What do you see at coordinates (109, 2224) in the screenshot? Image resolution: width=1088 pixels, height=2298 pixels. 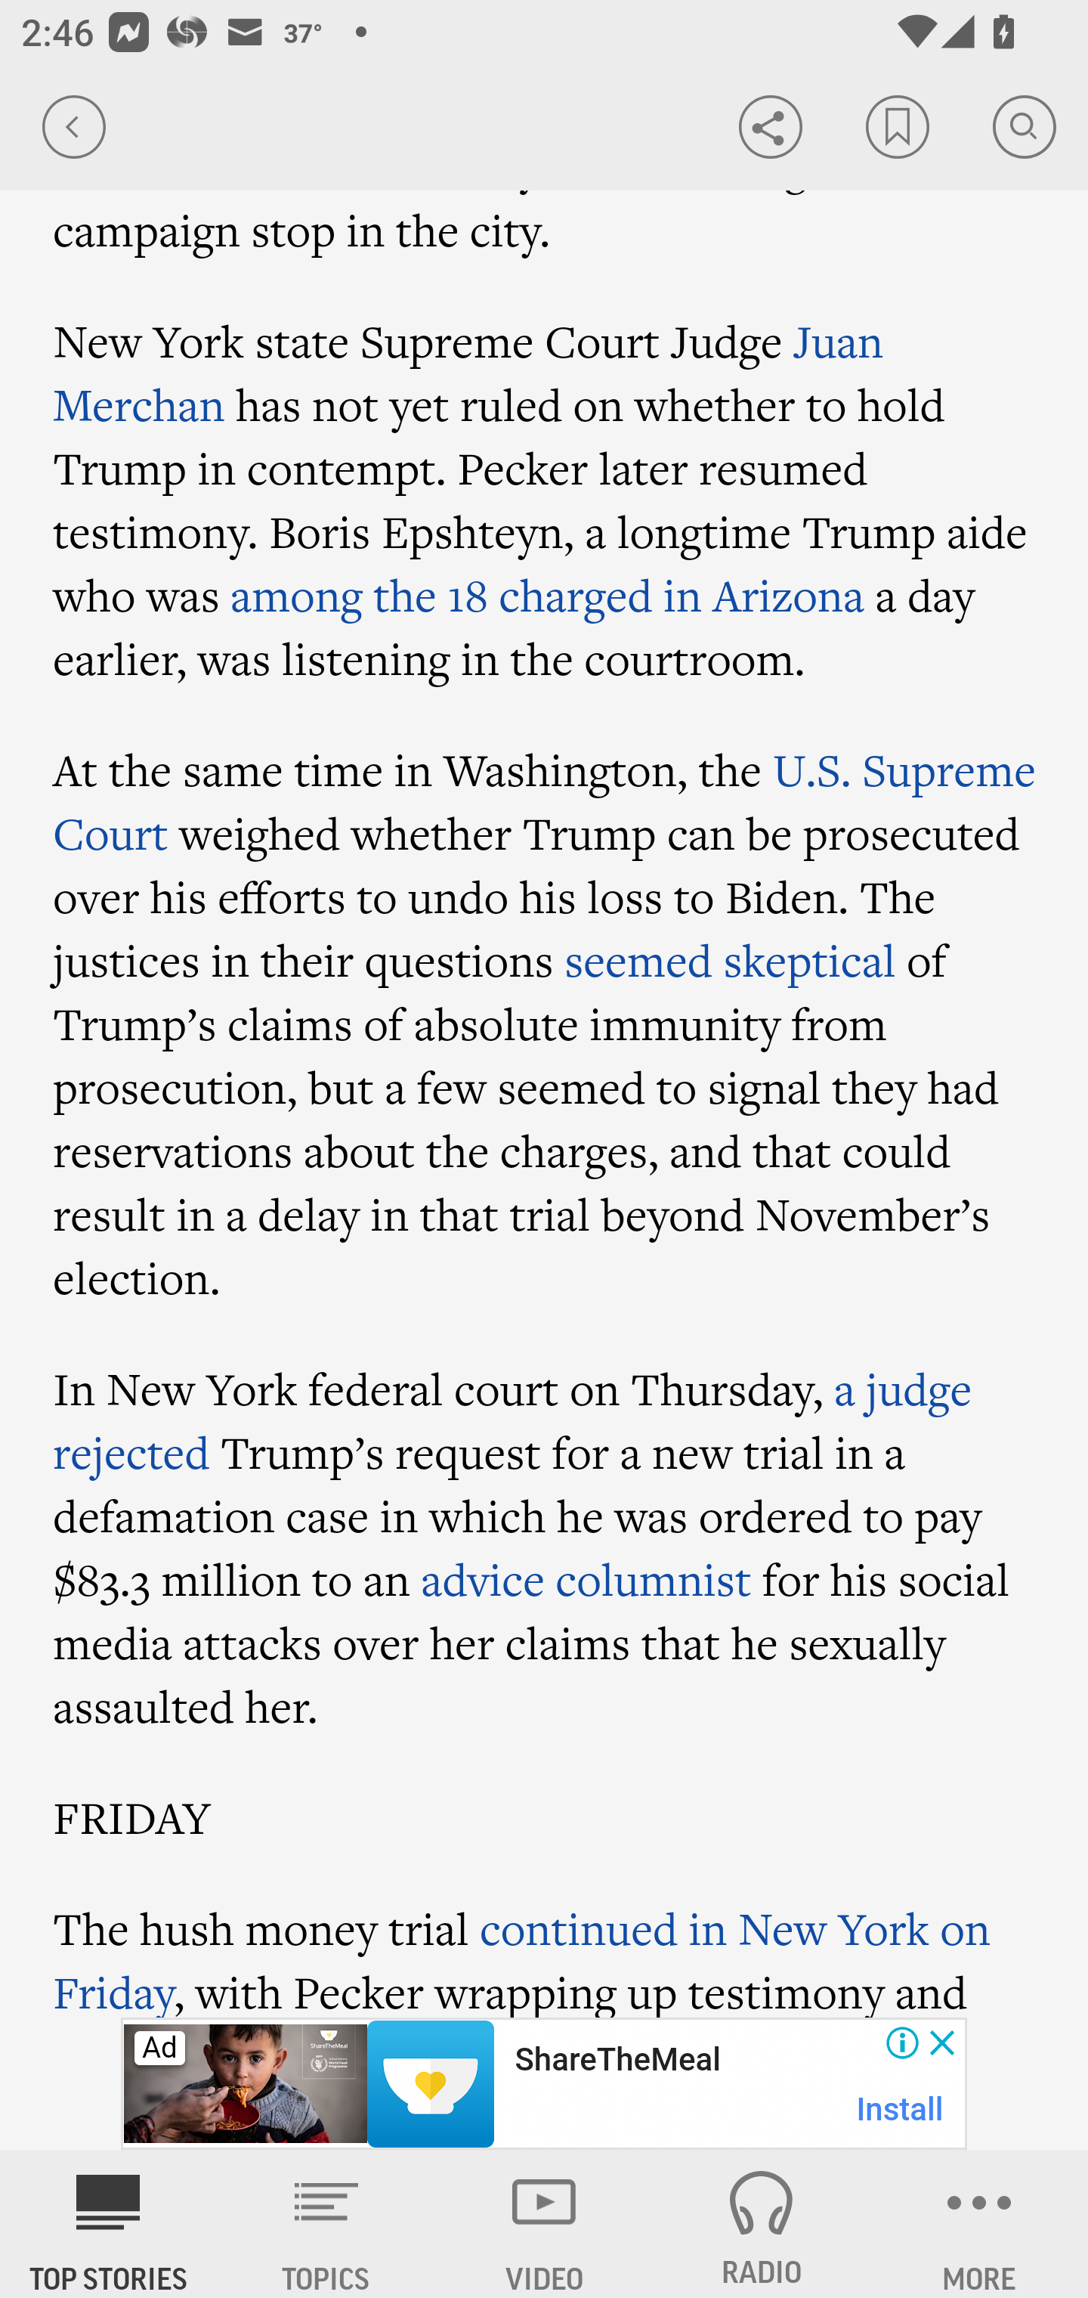 I see `AP News TOP STORIES` at bounding box center [109, 2224].